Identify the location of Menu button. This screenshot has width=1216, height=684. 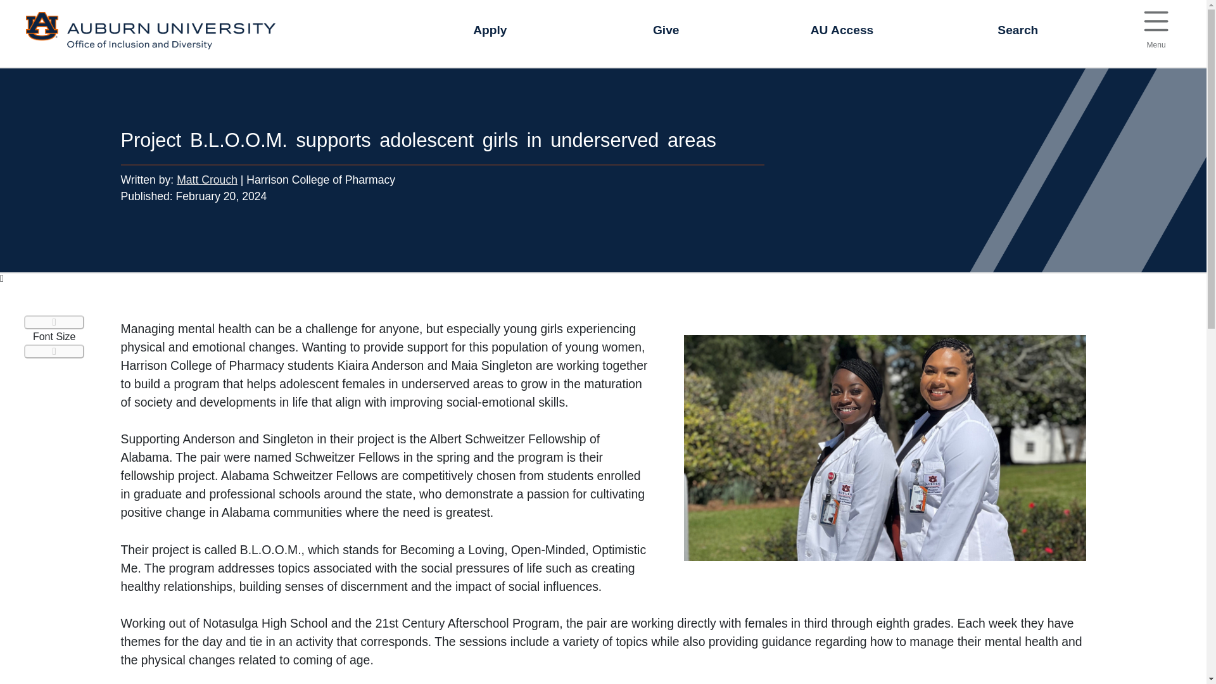
(1017, 30).